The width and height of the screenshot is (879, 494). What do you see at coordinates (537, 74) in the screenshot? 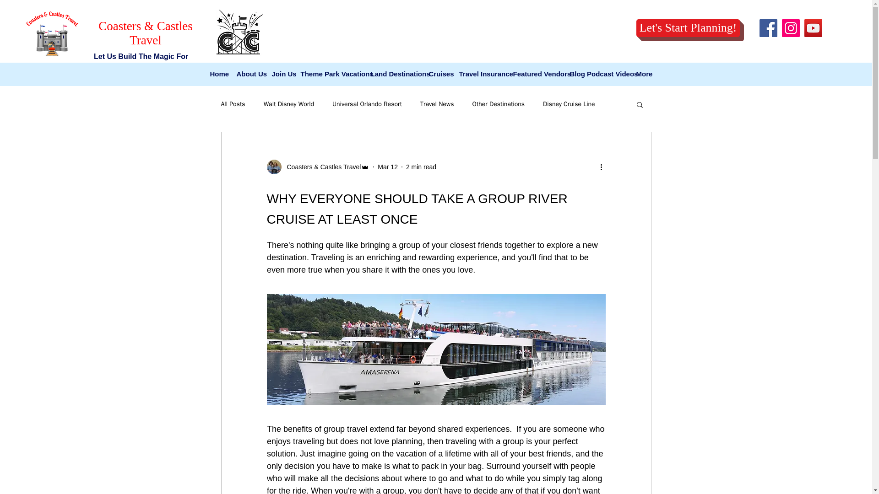
I see `Featured Vendors` at bounding box center [537, 74].